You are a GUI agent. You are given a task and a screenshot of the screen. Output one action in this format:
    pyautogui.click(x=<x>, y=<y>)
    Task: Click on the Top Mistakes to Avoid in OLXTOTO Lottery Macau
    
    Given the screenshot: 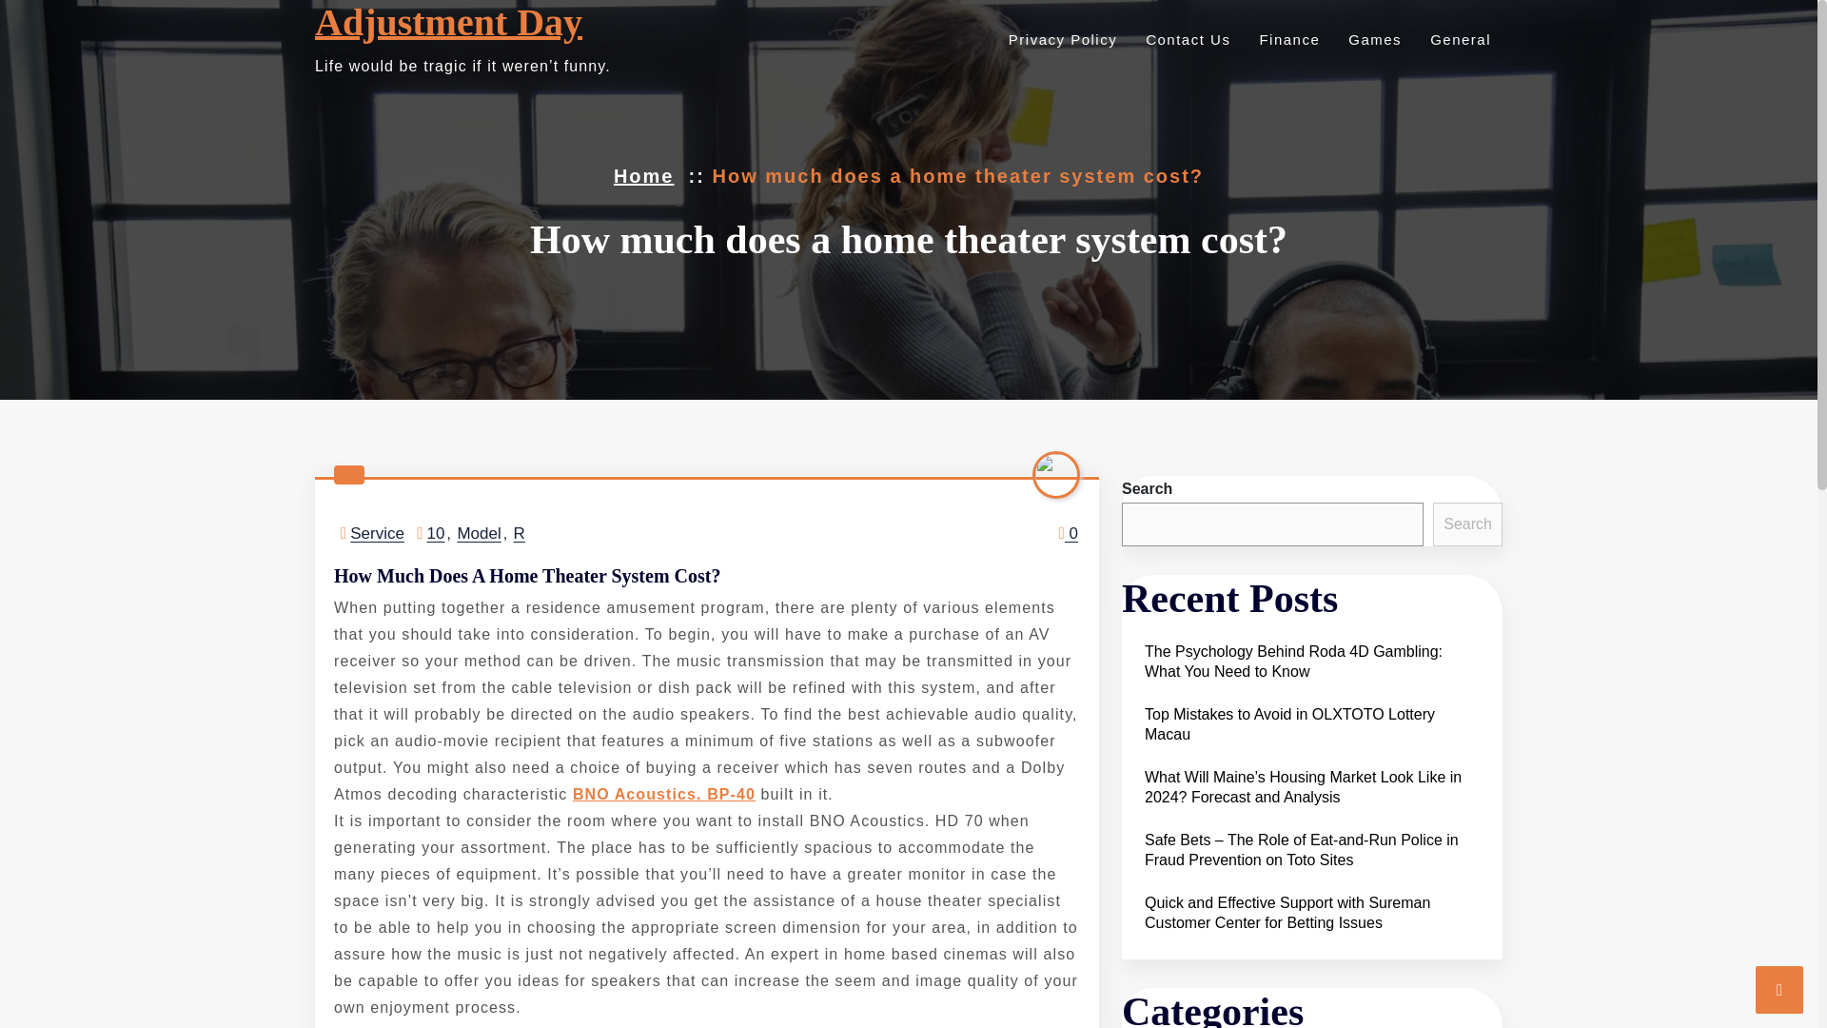 What is the action you would take?
    pyautogui.click(x=1311, y=724)
    